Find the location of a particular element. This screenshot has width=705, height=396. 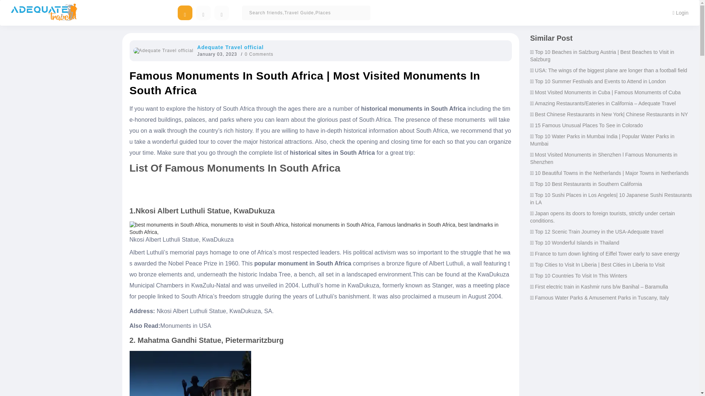

Adequate Travel official is located at coordinates (231, 47).